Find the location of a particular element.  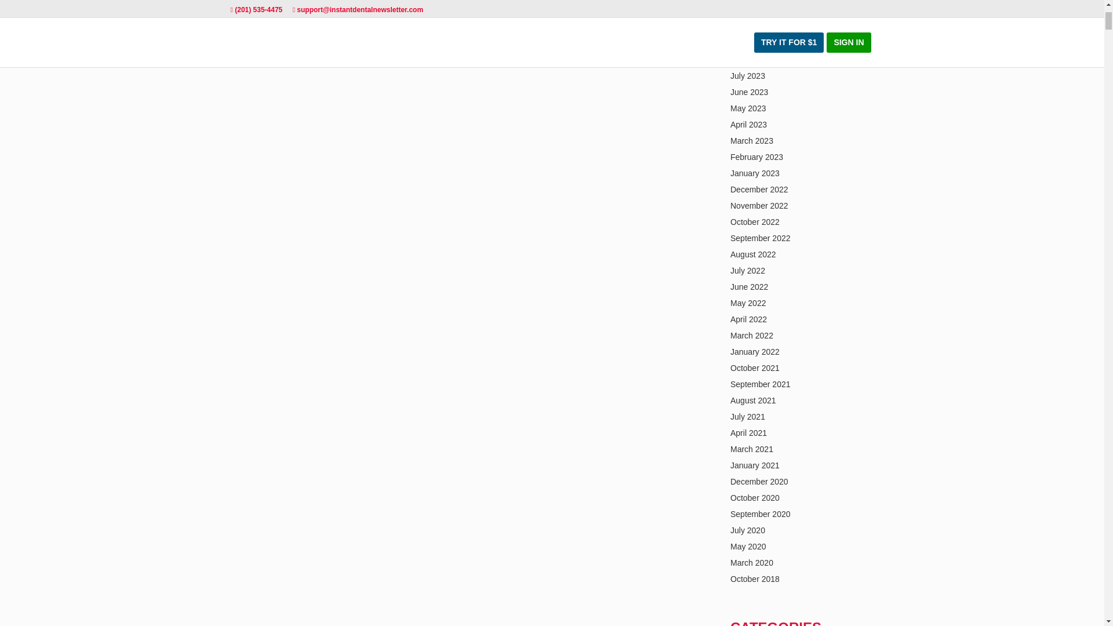

June 2023 is located at coordinates (749, 92).